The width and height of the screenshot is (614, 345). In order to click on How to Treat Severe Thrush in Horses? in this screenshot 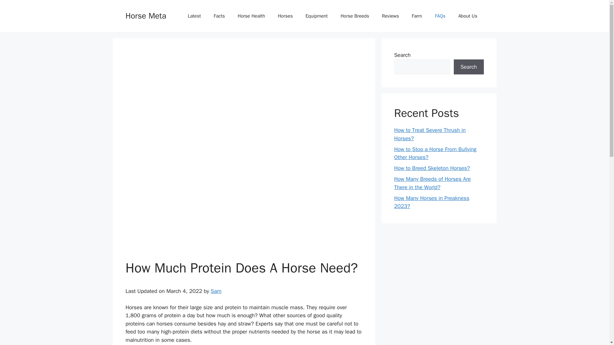, I will do `click(430, 134)`.